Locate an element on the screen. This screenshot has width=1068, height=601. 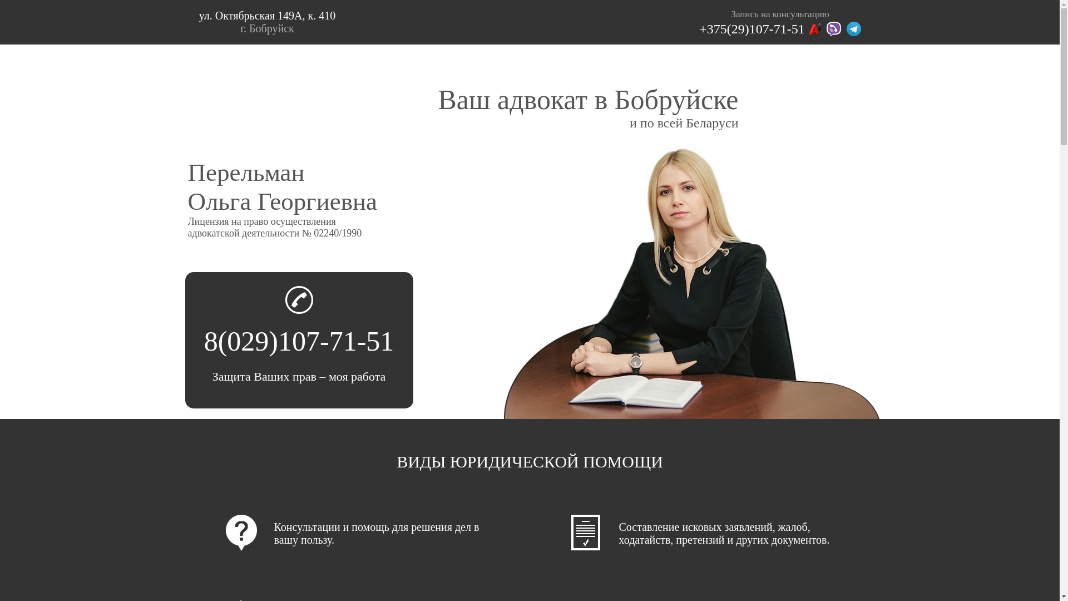
Viber is located at coordinates (834, 28).